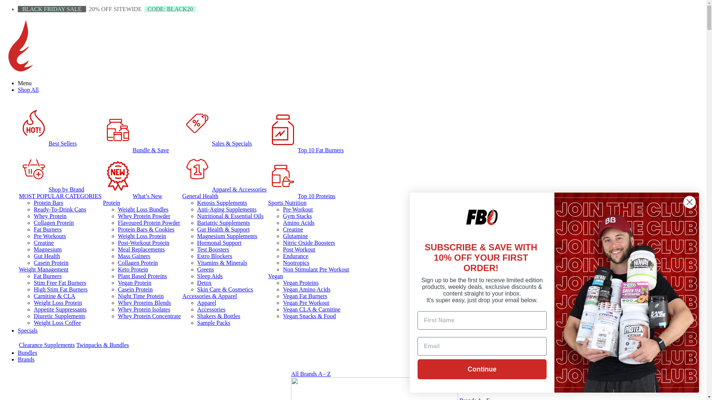 The height and width of the screenshot is (400, 712). What do you see at coordinates (144, 216) in the screenshot?
I see `Whey Protein Powder` at bounding box center [144, 216].